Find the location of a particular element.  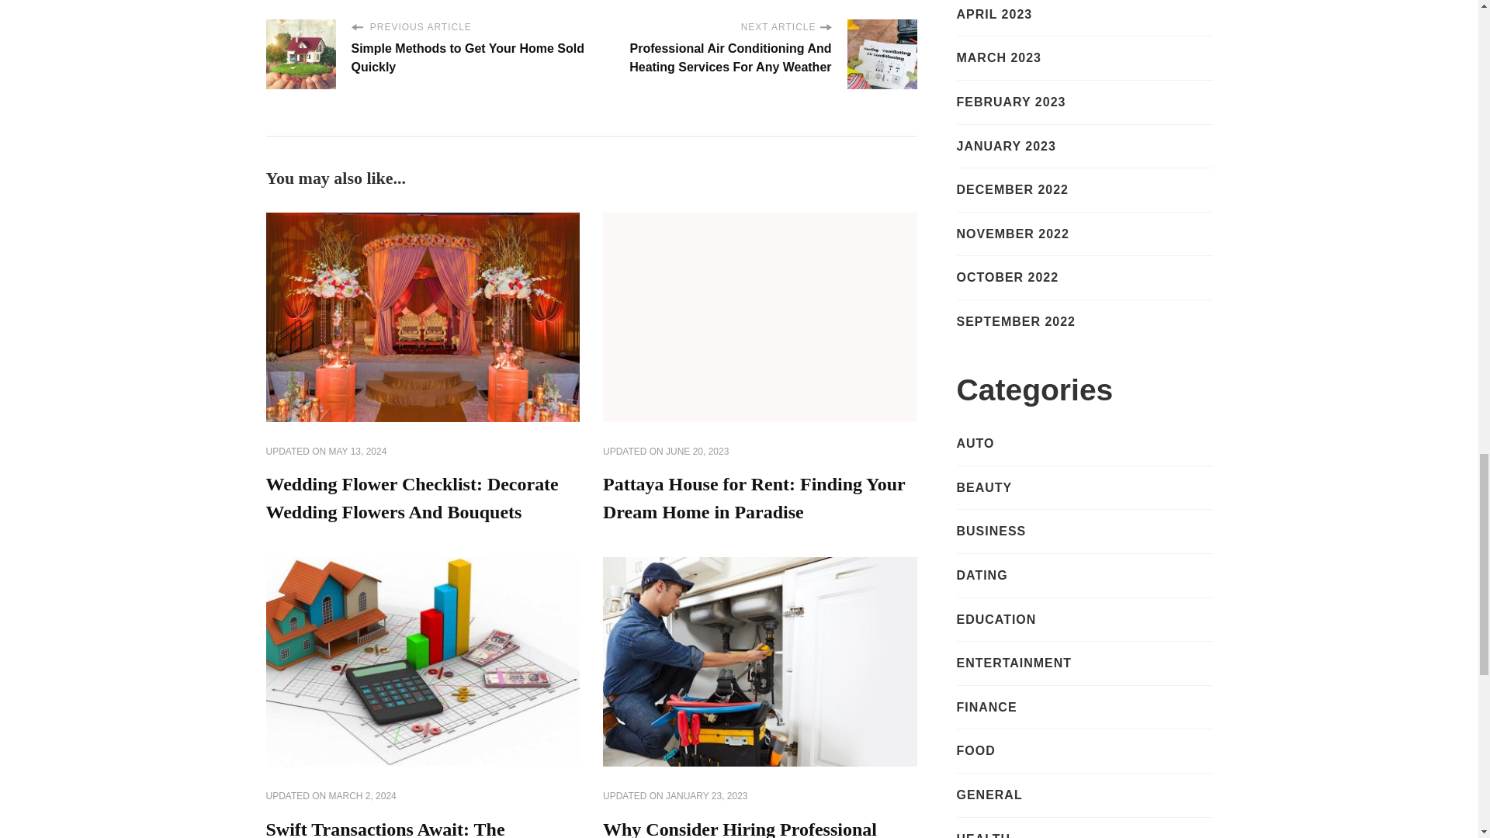

Why Consider Hiring Professional Plumbing Service? is located at coordinates (740, 829).